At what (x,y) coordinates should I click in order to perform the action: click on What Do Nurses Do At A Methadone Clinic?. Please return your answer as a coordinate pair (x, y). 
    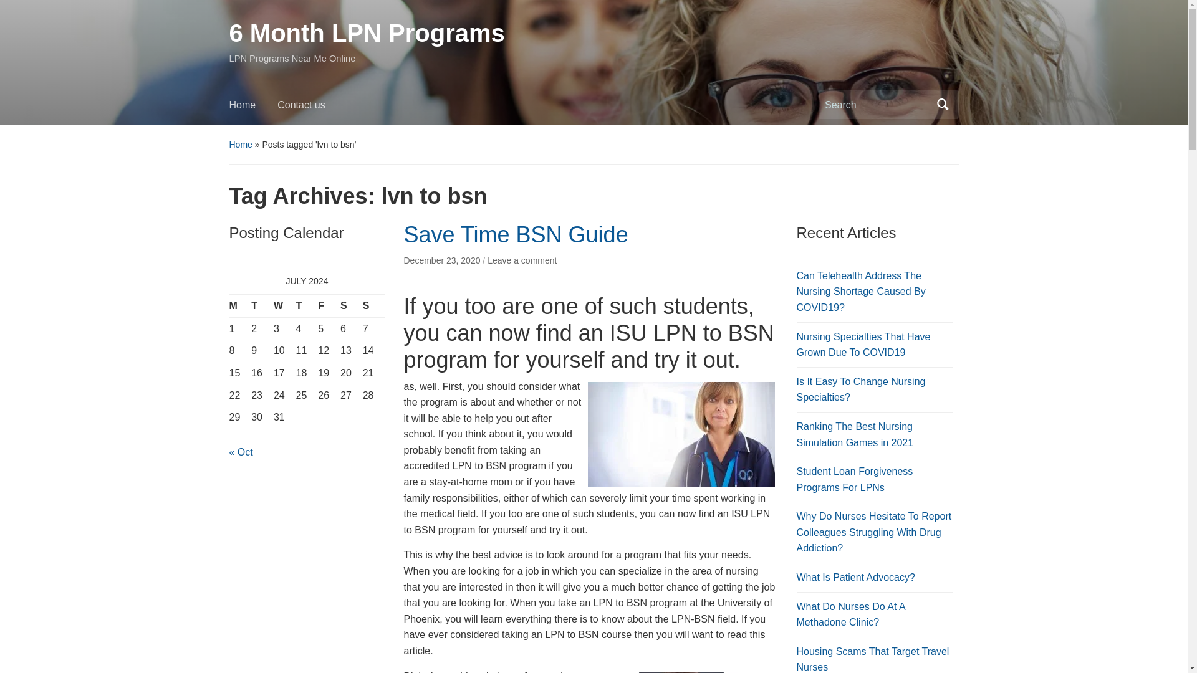
    Looking at the image, I should click on (850, 614).